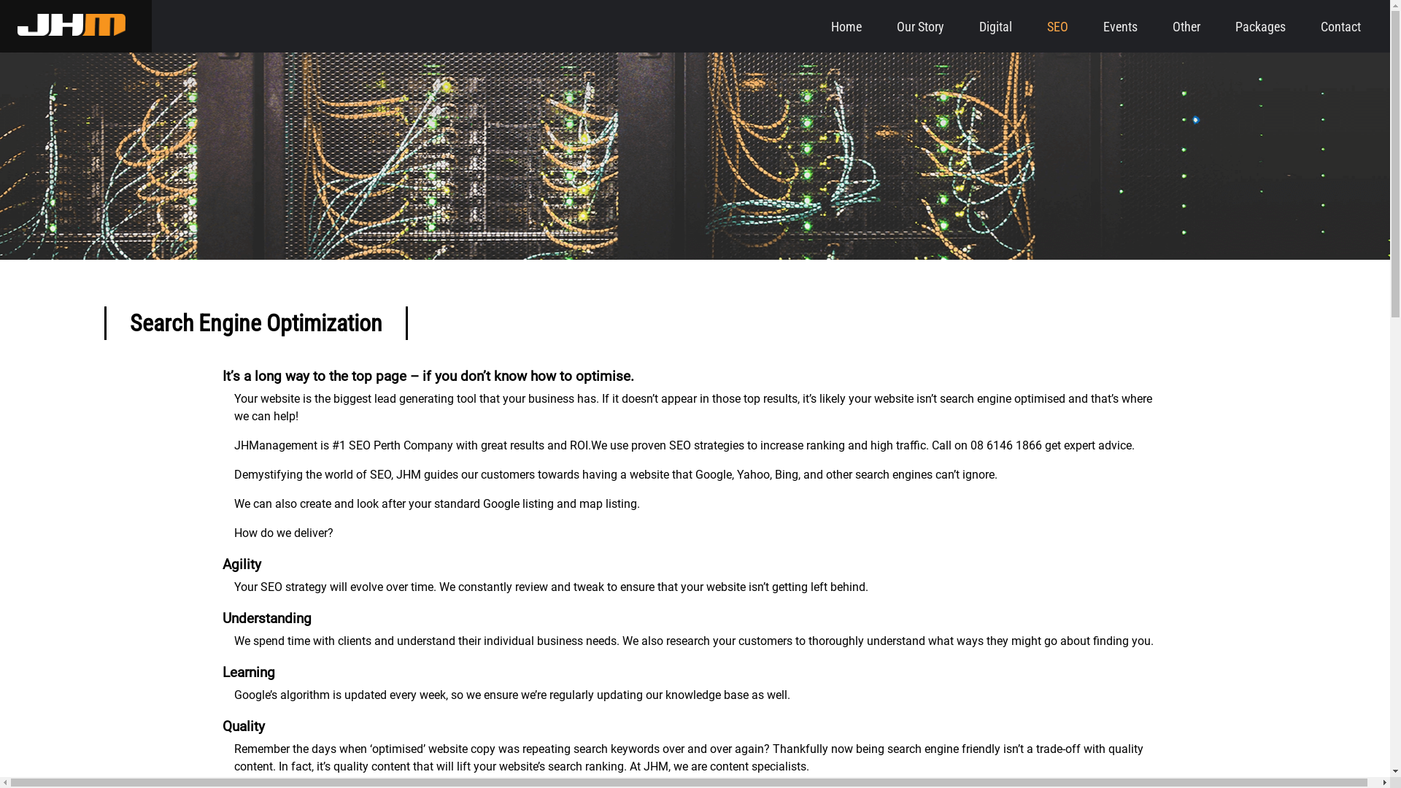  I want to click on Home, so click(846, 26).